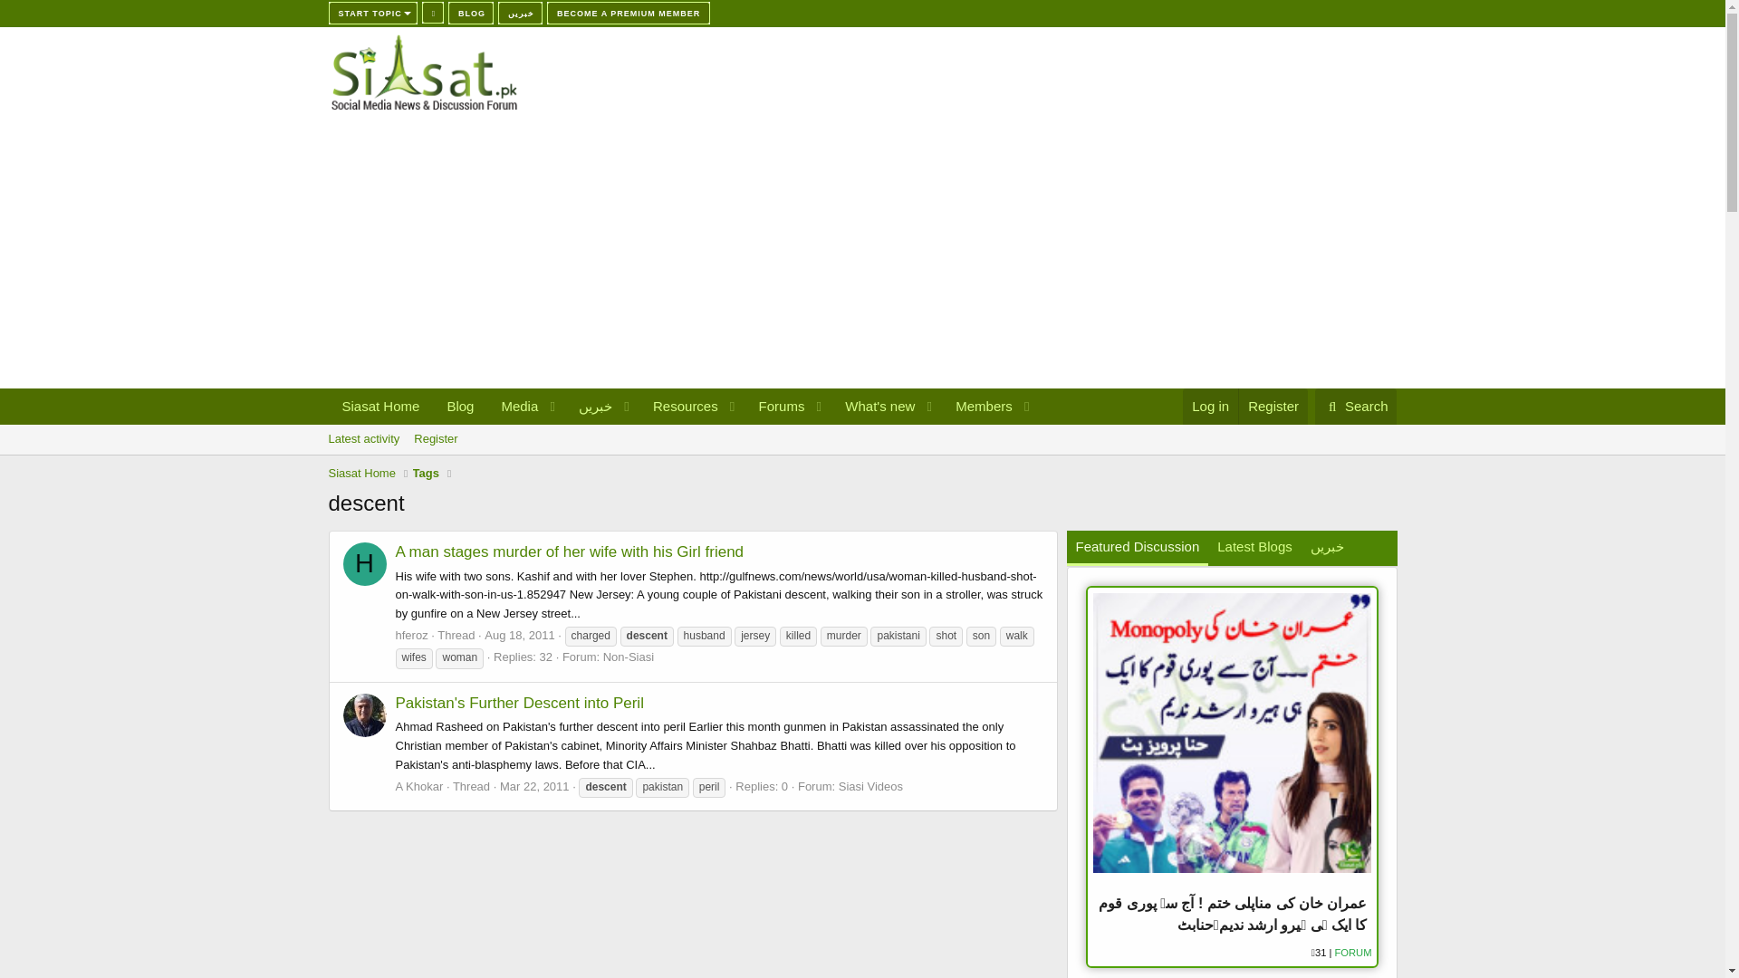 This screenshot has width=1739, height=978. What do you see at coordinates (1356, 406) in the screenshot?
I see `Search` at bounding box center [1356, 406].